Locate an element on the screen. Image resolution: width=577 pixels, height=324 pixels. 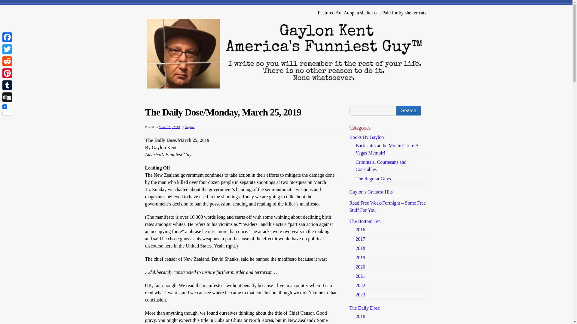
2016 is located at coordinates (360, 230).